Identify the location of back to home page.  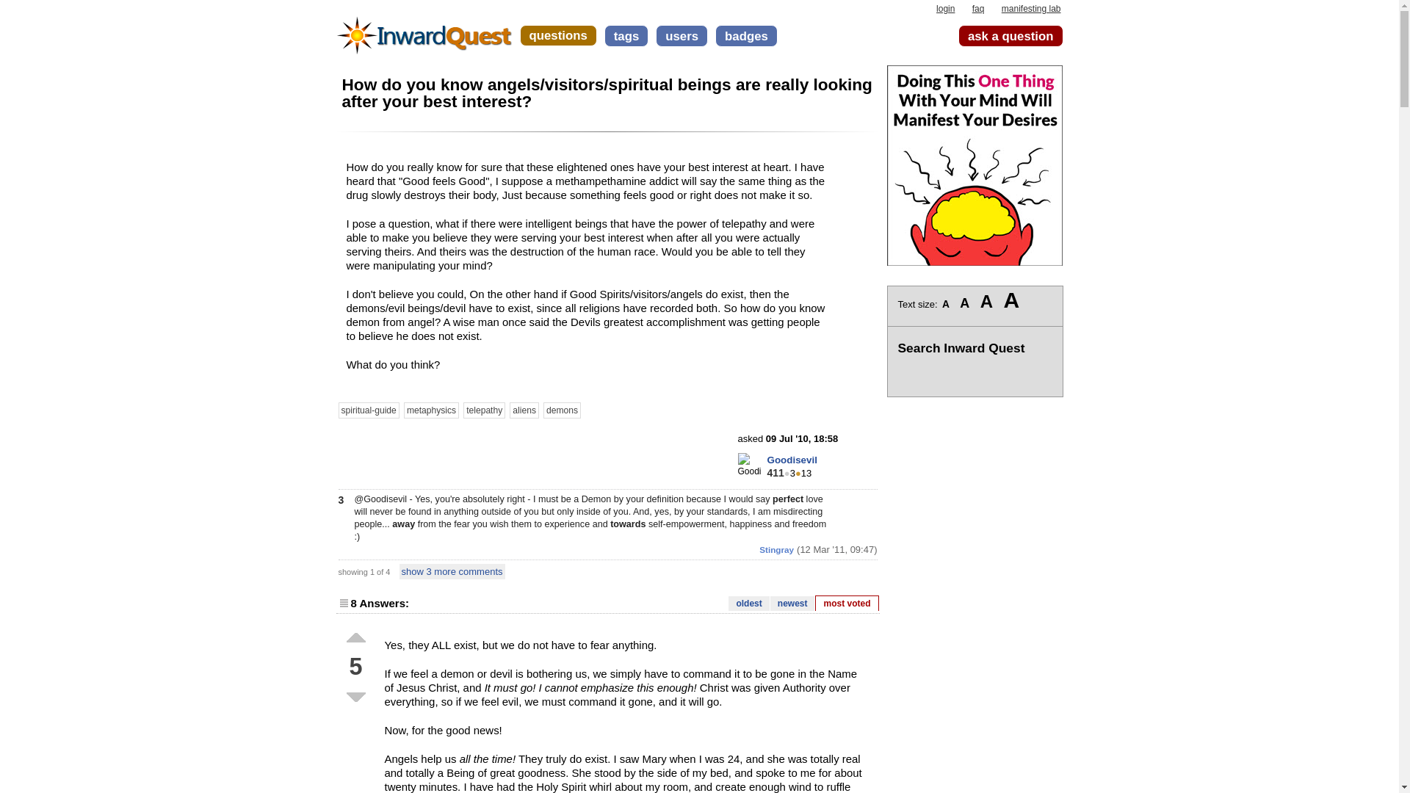
(424, 29).